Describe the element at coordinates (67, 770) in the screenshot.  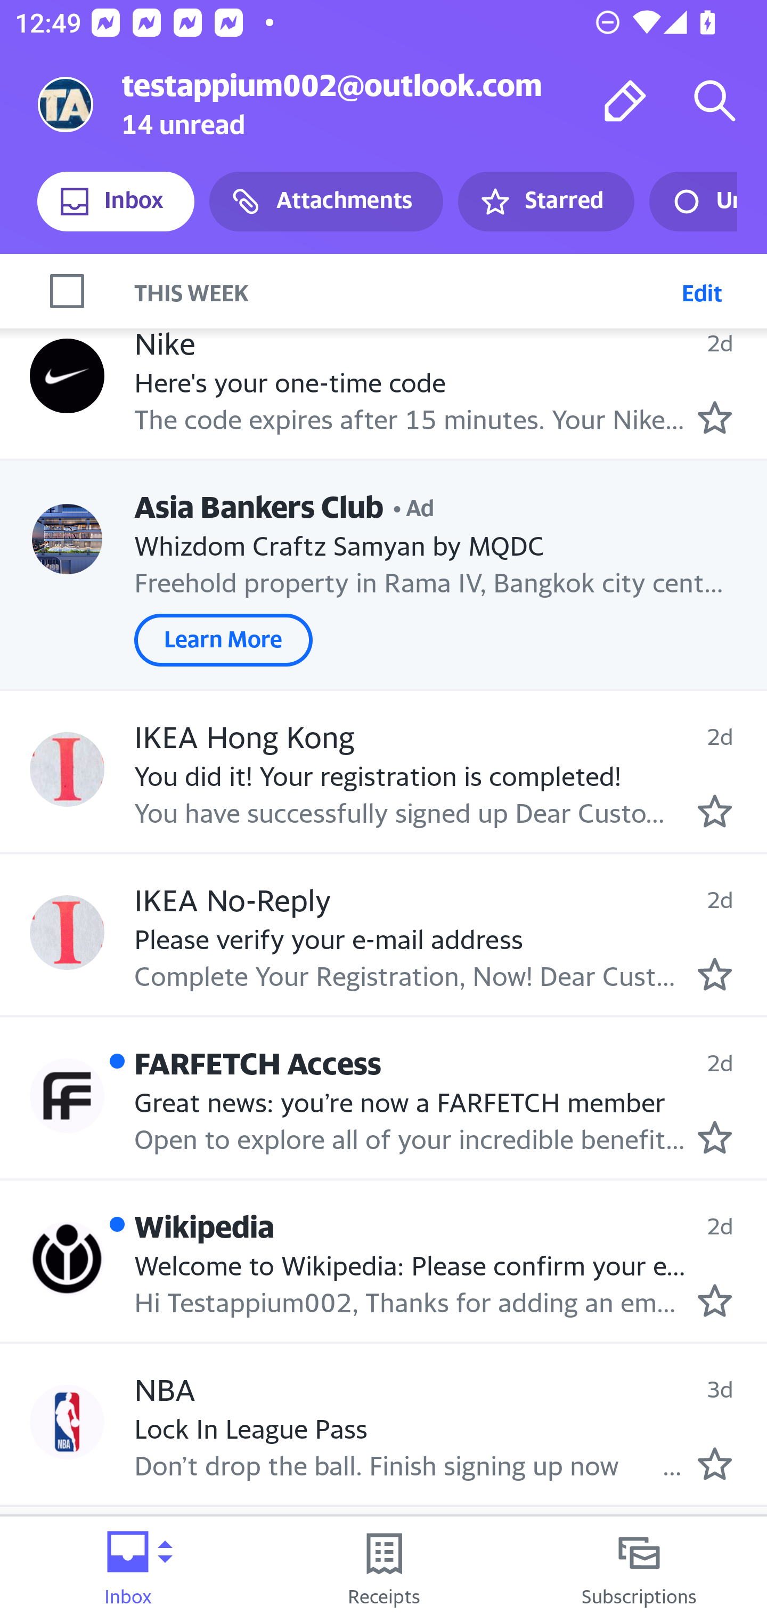
I see `Profile
IKEA Hong Kong` at that location.